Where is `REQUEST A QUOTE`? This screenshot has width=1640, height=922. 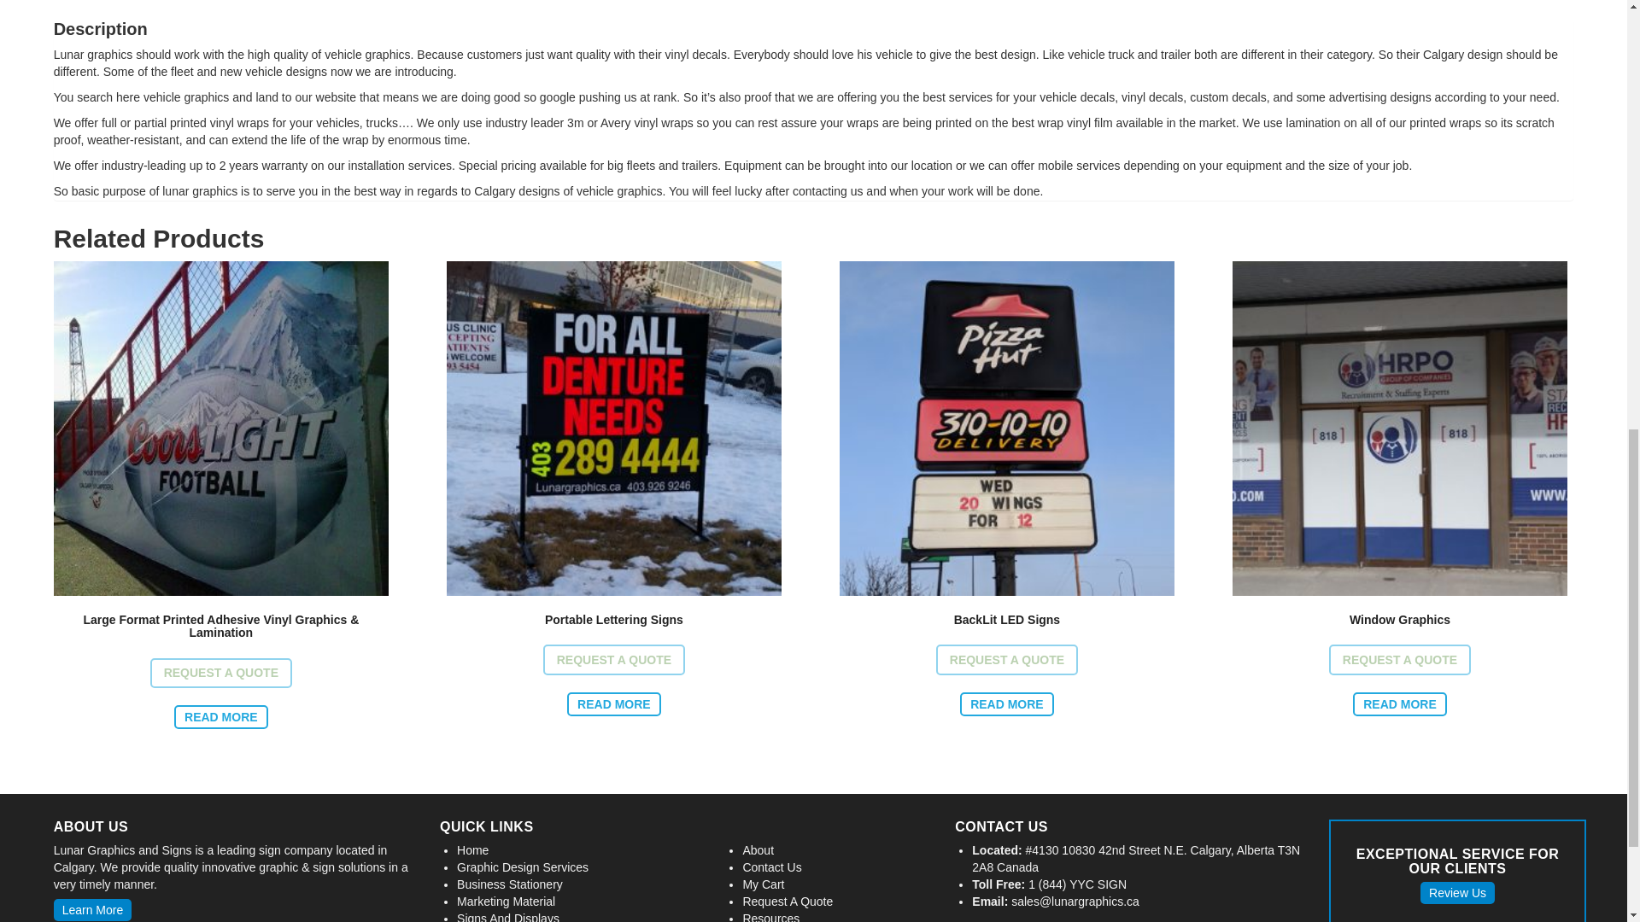
REQUEST A QUOTE is located at coordinates (1006, 659).